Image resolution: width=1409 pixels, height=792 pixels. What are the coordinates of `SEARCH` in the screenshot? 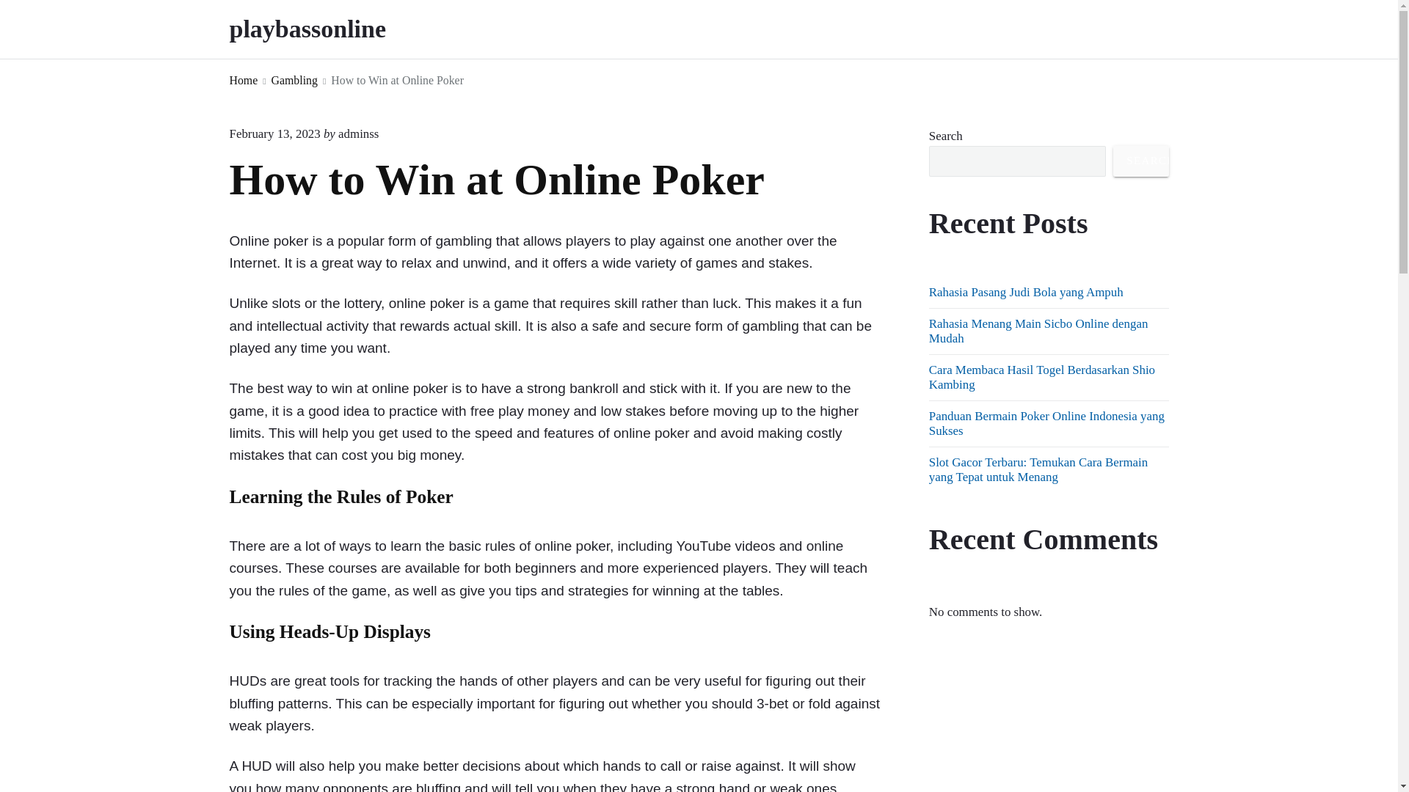 It's located at (1140, 161).